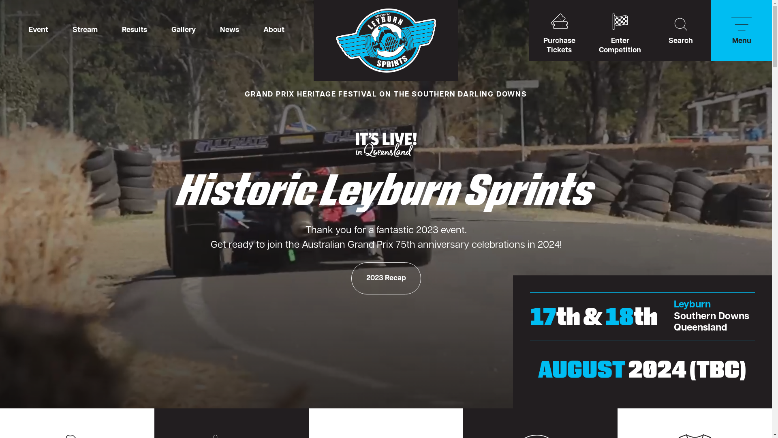 Image resolution: width=778 pixels, height=438 pixels. I want to click on Results, so click(135, 30).